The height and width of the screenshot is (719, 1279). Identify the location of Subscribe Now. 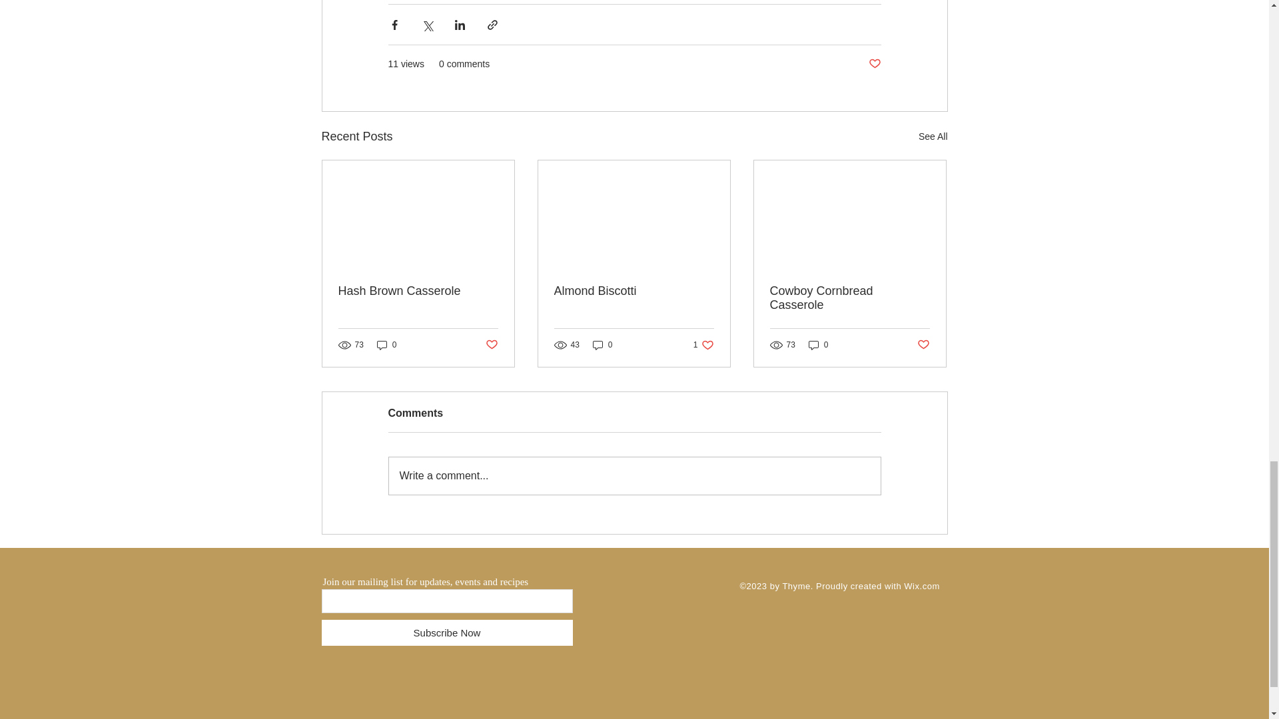
(933, 137).